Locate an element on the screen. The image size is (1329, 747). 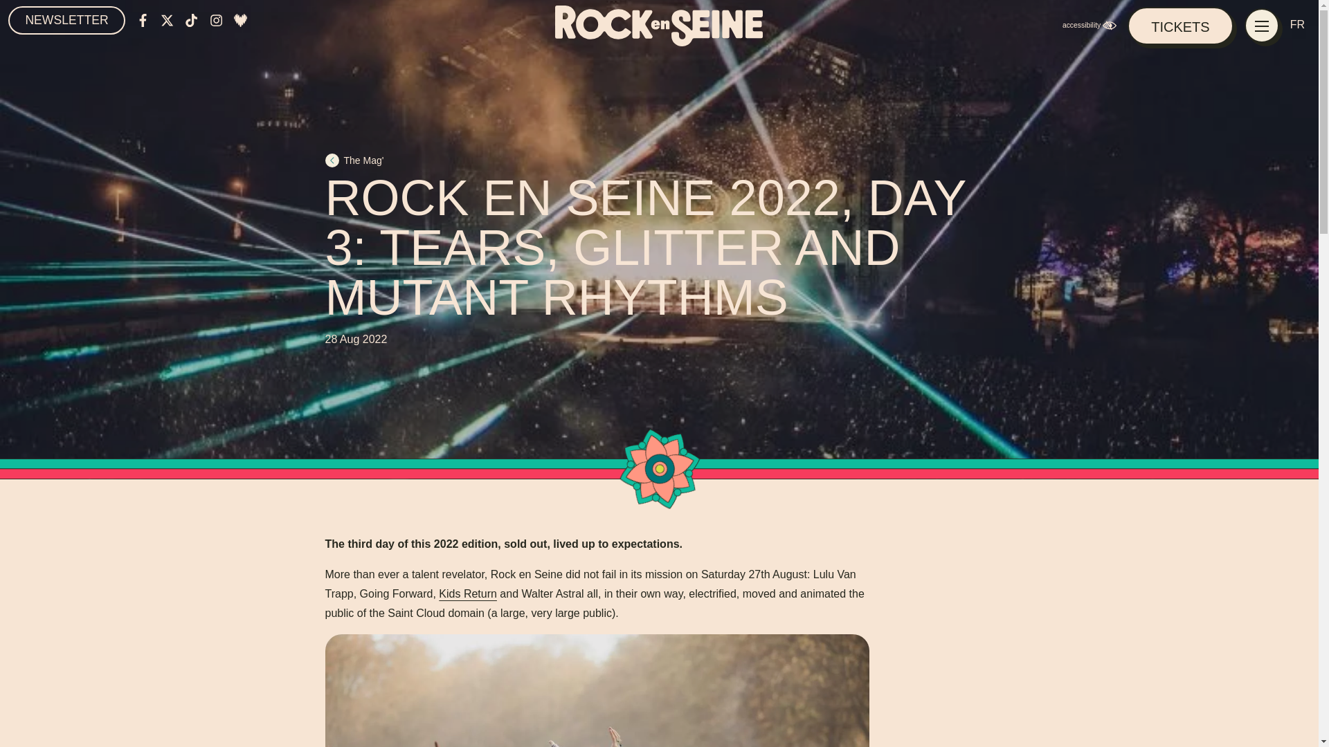
Page Deezer is located at coordinates (240, 19).